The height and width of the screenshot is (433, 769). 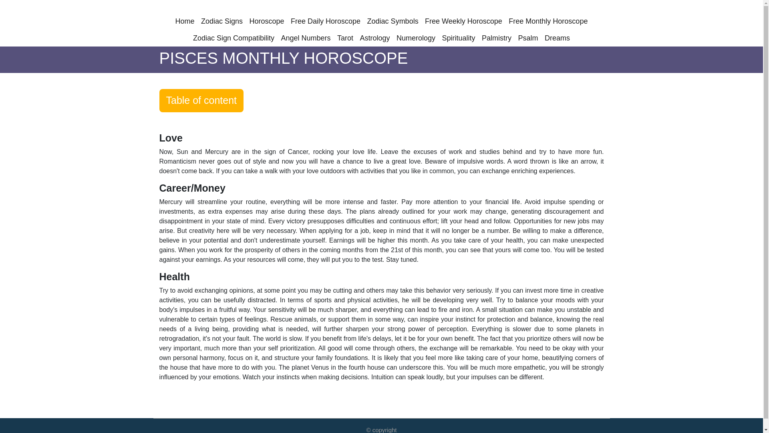 I want to click on Zodiac Signs, so click(x=222, y=21).